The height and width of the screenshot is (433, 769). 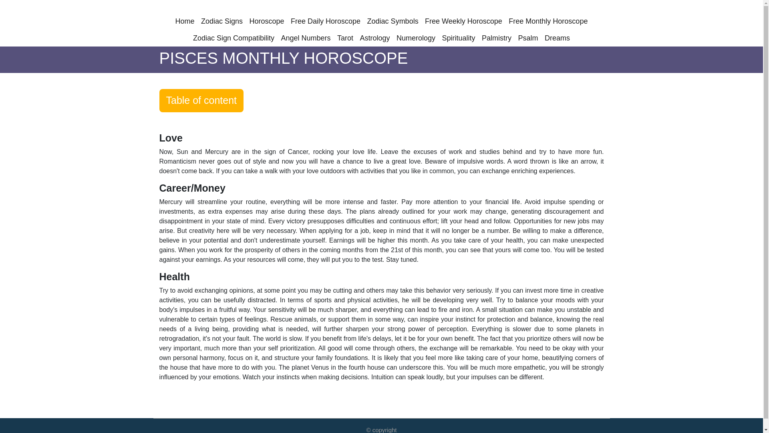 I want to click on Zodiac Signs, so click(x=222, y=21).